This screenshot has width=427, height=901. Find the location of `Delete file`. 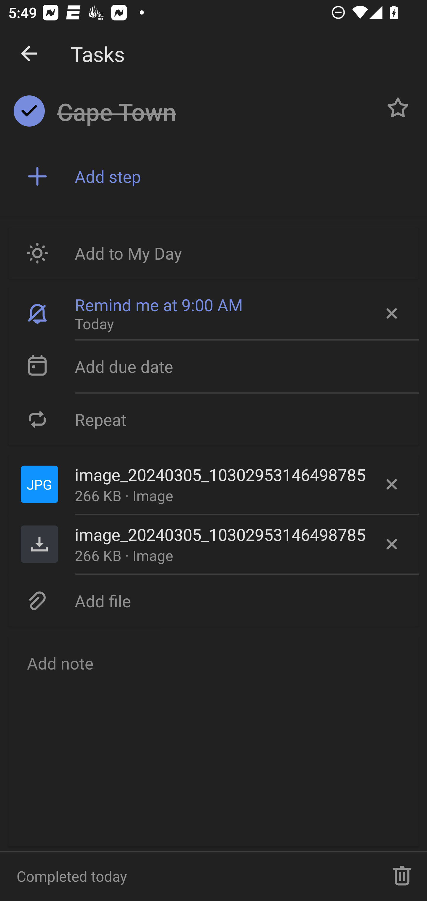

Delete file is located at coordinates (392, 484).